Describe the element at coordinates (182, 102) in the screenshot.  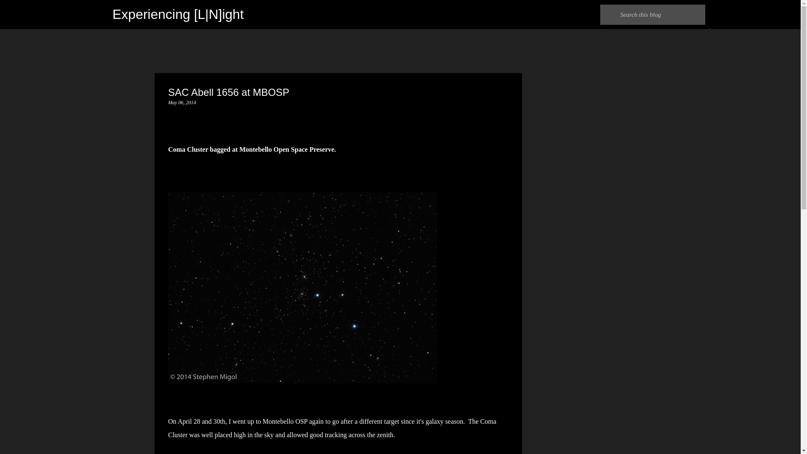
I see `permanent link` at that location.